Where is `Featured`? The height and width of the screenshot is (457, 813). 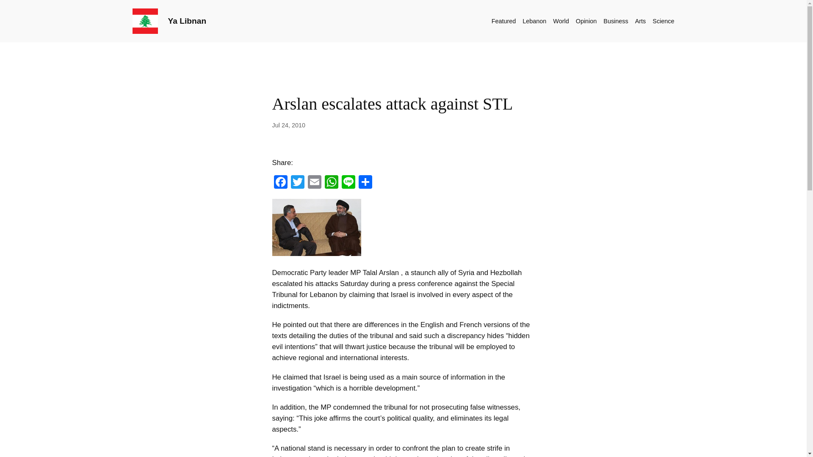
Featured is located at coordinates (504, 21).